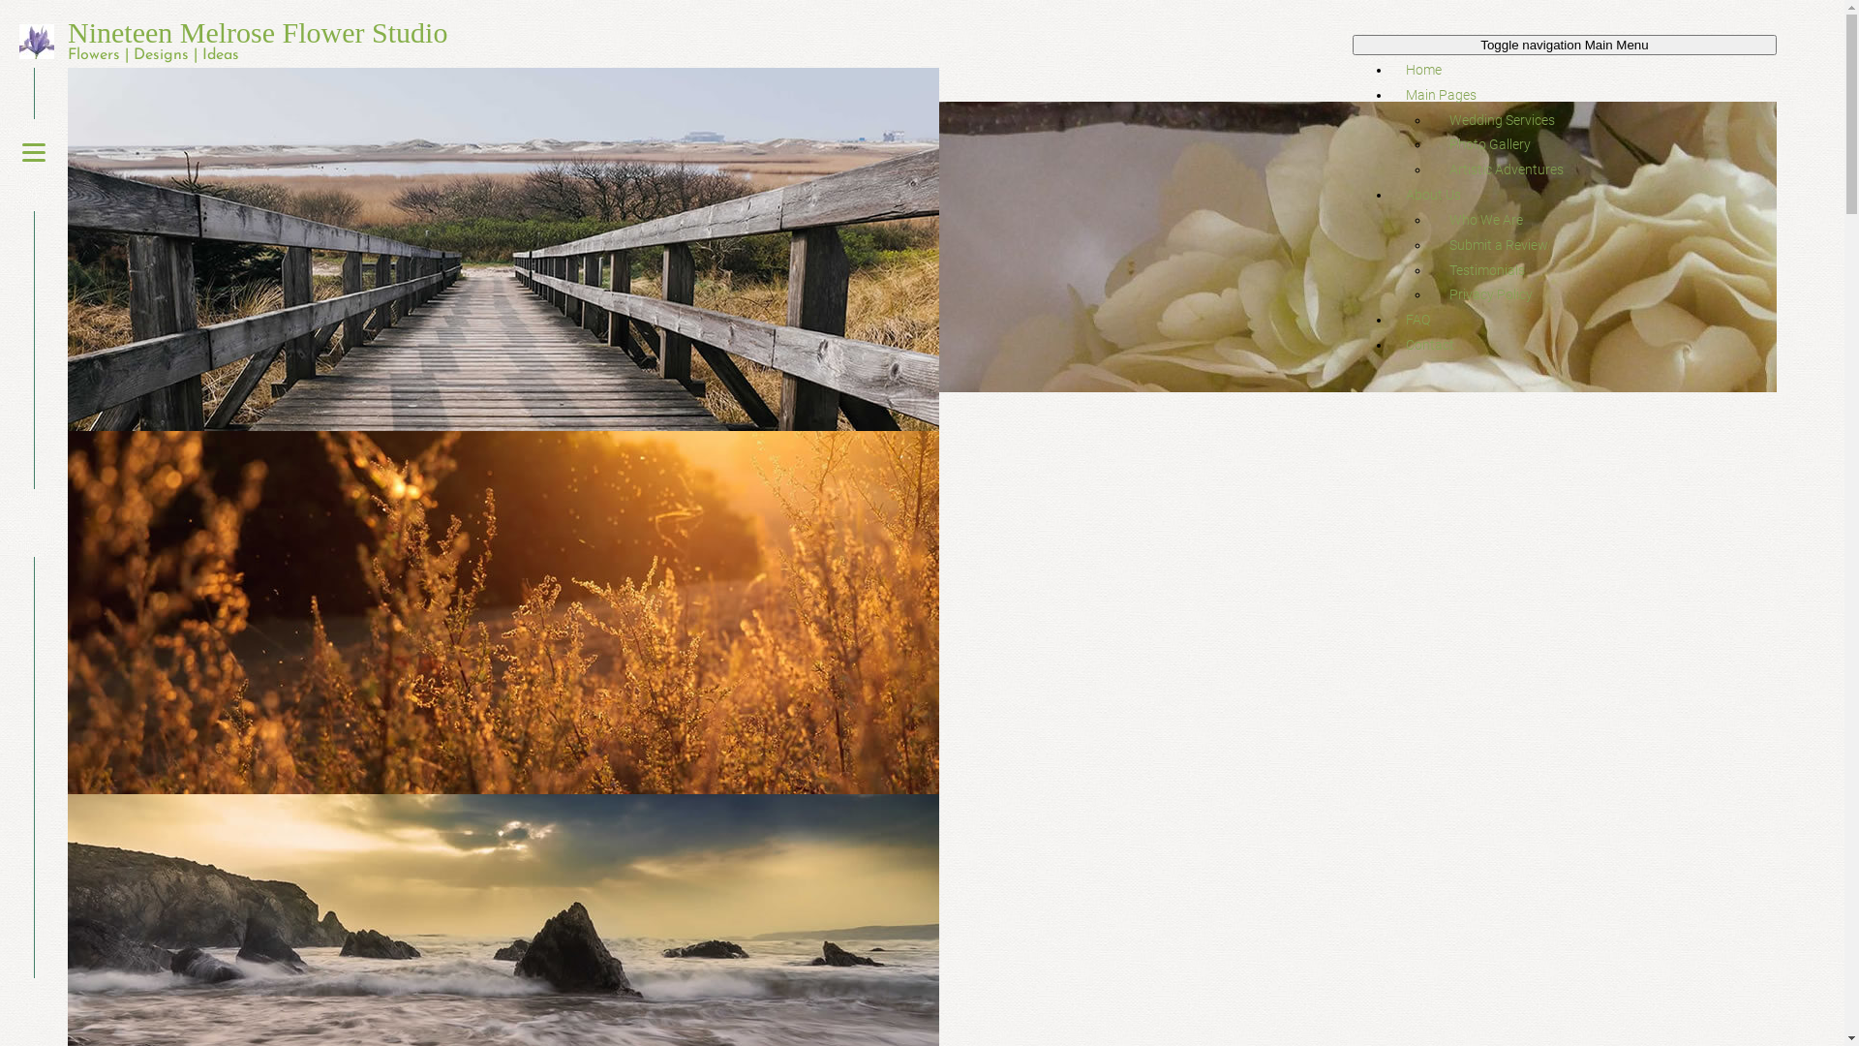 This screenshot has height=1046, width=1859. Describe the element at coordinates (1499, 245) in the screenshot. I see `Submit a Review` at that location.